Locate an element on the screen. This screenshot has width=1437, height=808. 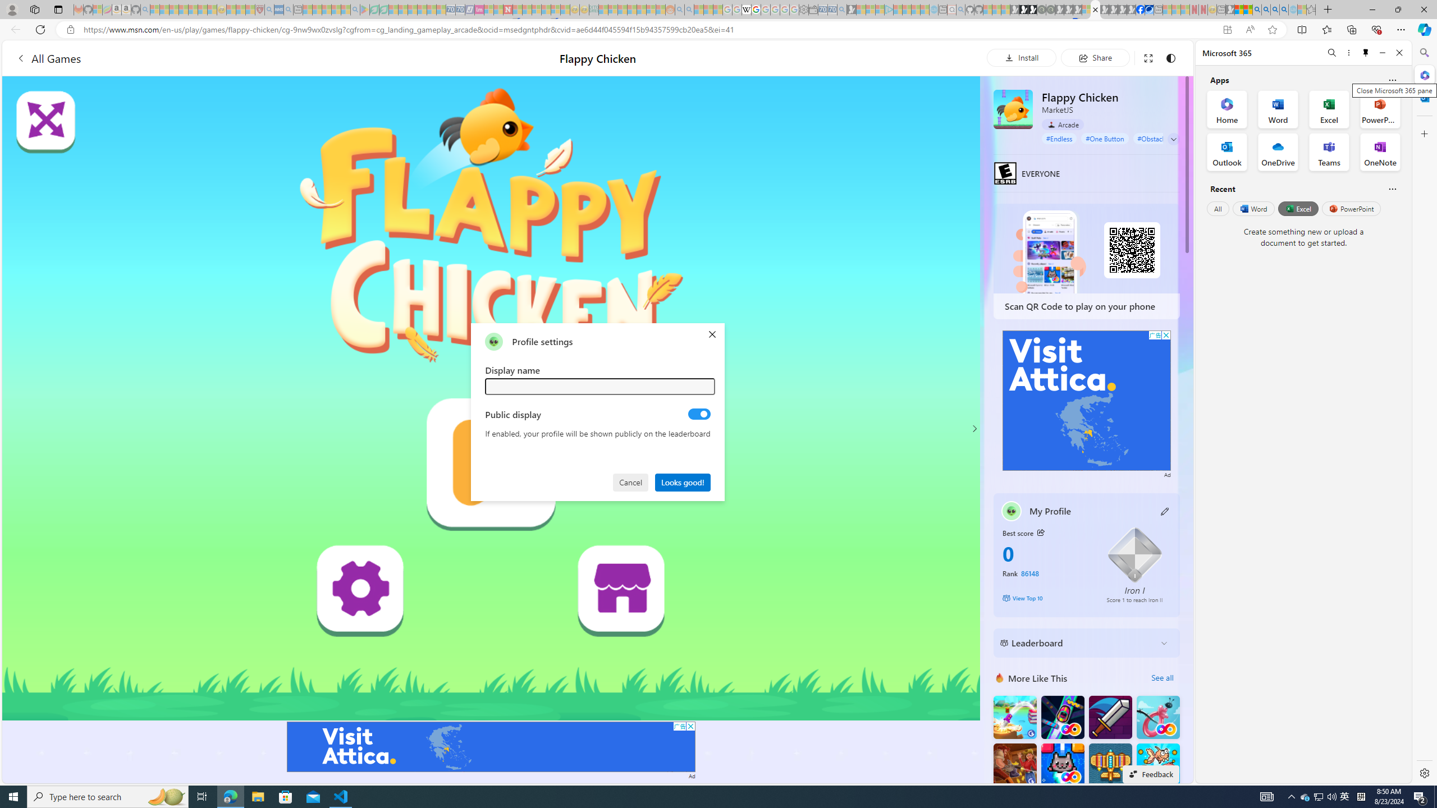
AutomationID: canvas is located at coordinates (491, 398).